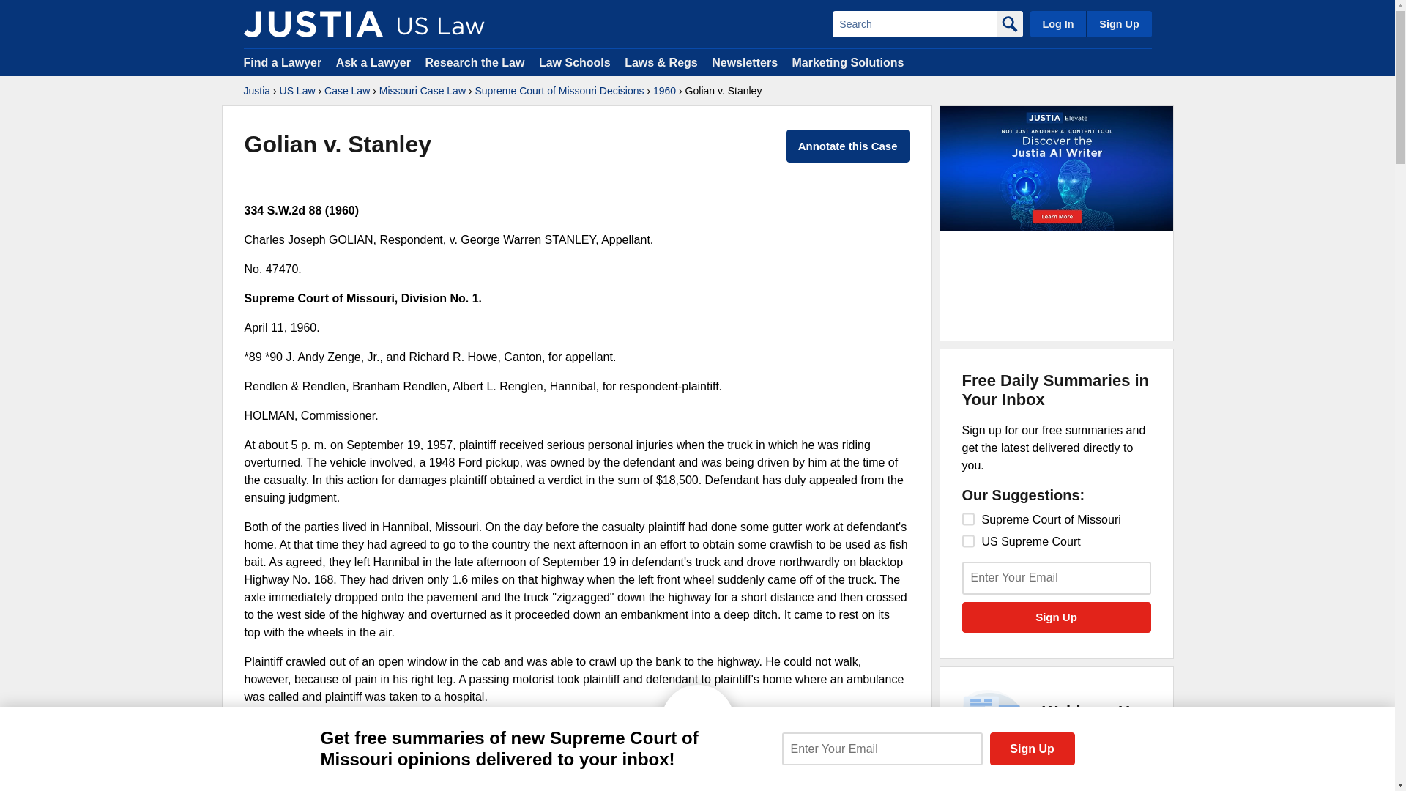 The width and height of the screenshot is (1406, 791). I want to click on Enter email, so click(882, 749).